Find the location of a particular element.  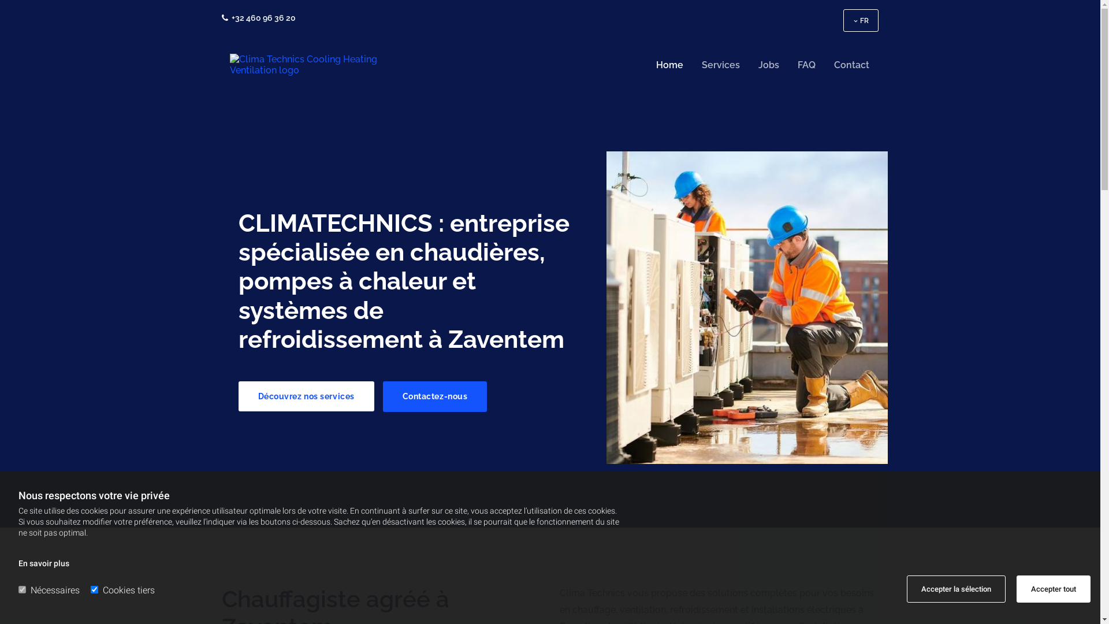

En savoir plus is located at coordinates (44, 563).